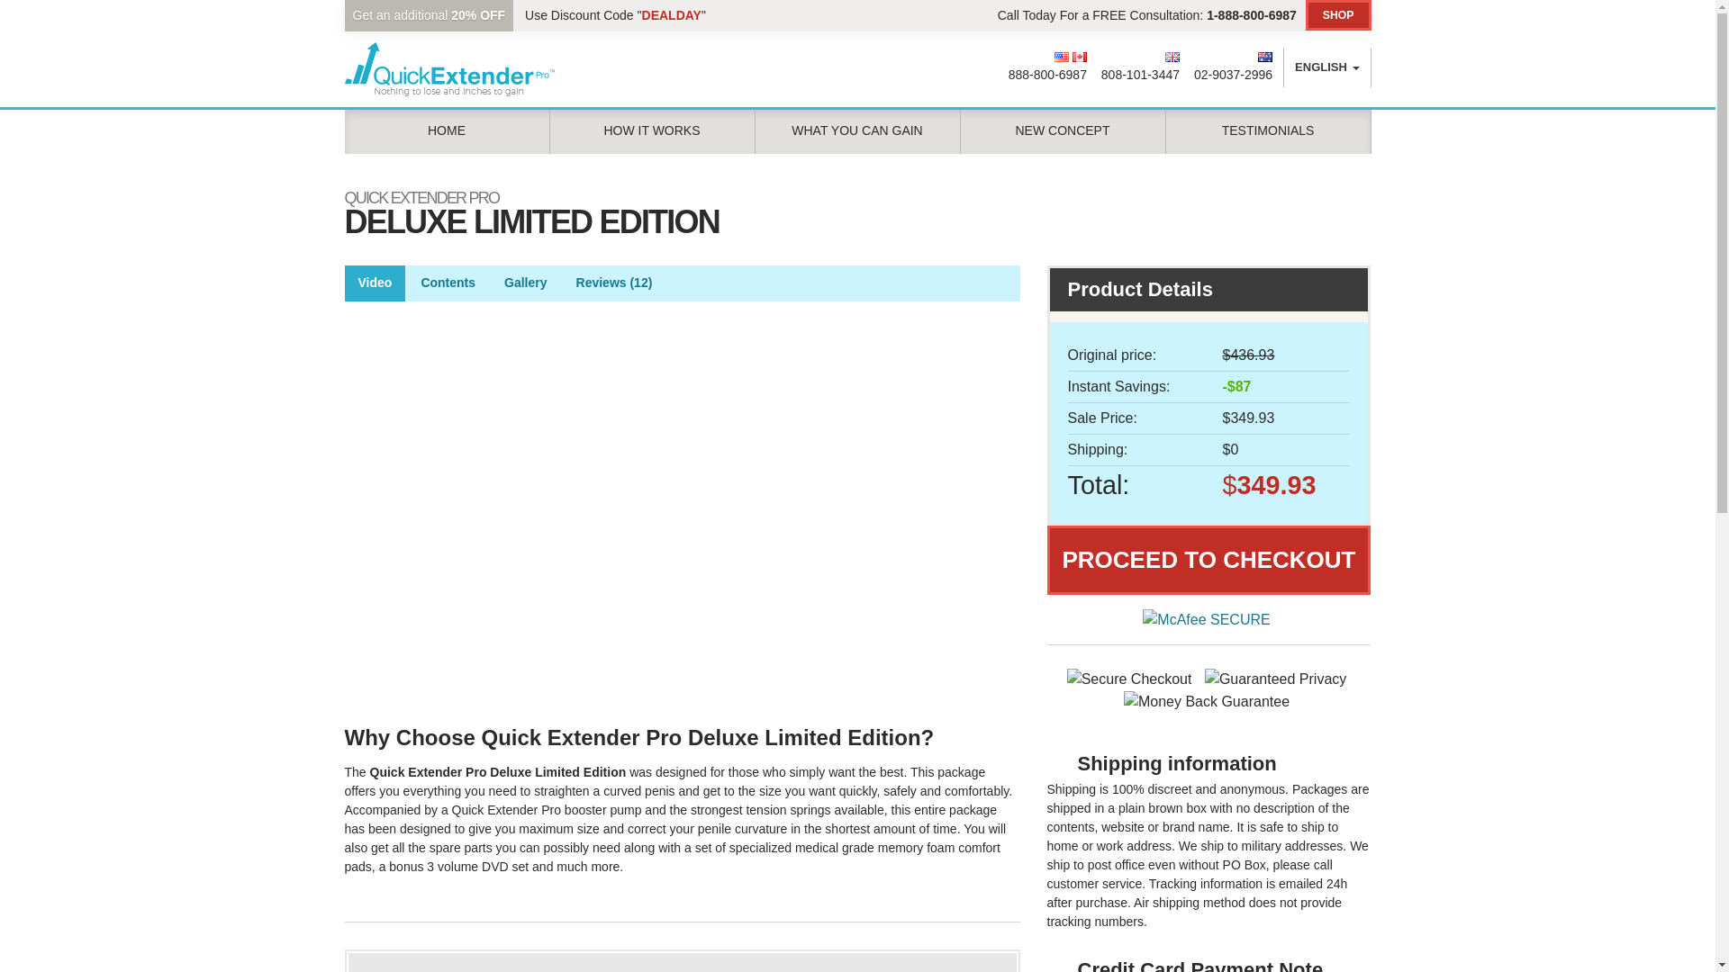 The image size is (1729, 972). Describe the element at coordinates (448, 67) in the screenshot. I see `Penis Extender for Penis Enlargement` at that location.